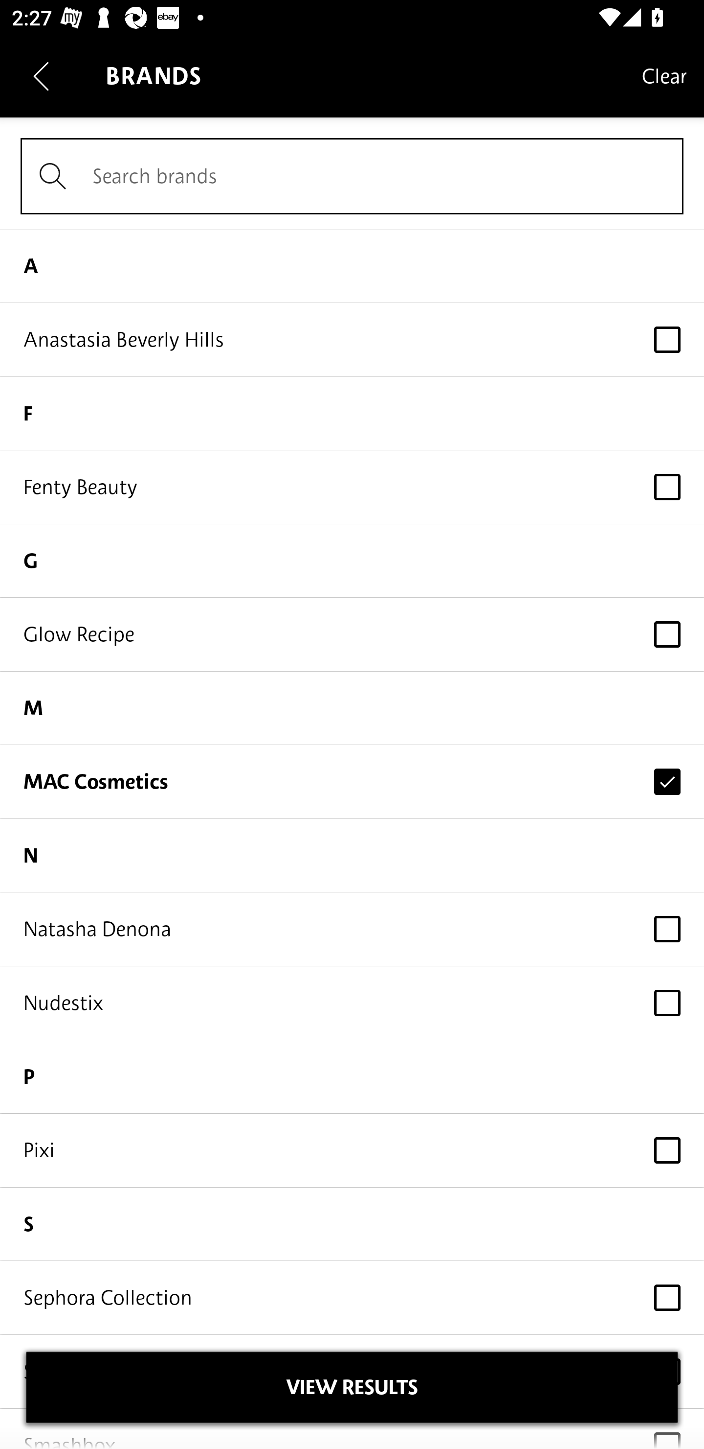  What do you see at coordinates (664, 75) in the screenshot?
I see `Clear` at bounding box center [664, 75].